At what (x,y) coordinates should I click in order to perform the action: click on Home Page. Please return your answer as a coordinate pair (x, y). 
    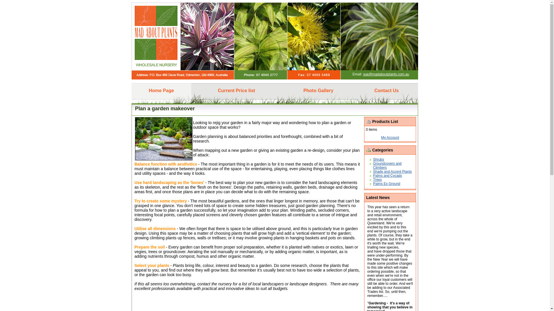
    Looking at the image, I should click on (162, 91).